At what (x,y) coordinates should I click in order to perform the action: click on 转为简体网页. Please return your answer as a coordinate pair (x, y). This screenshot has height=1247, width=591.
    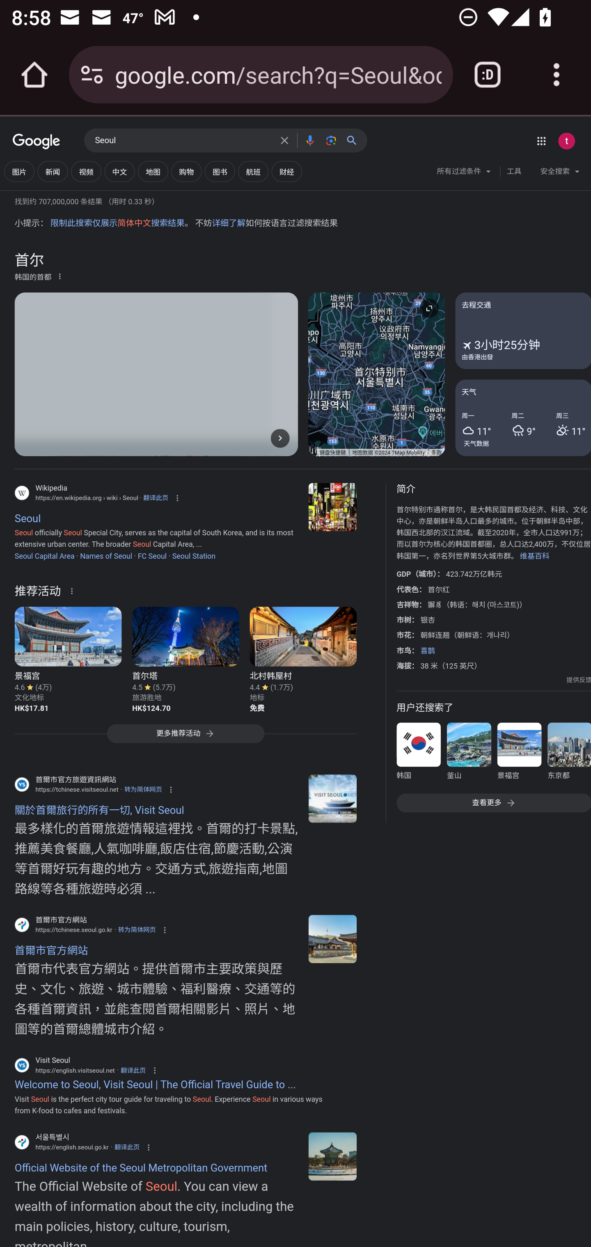
    Looking at the image, I should click on (143, 789).